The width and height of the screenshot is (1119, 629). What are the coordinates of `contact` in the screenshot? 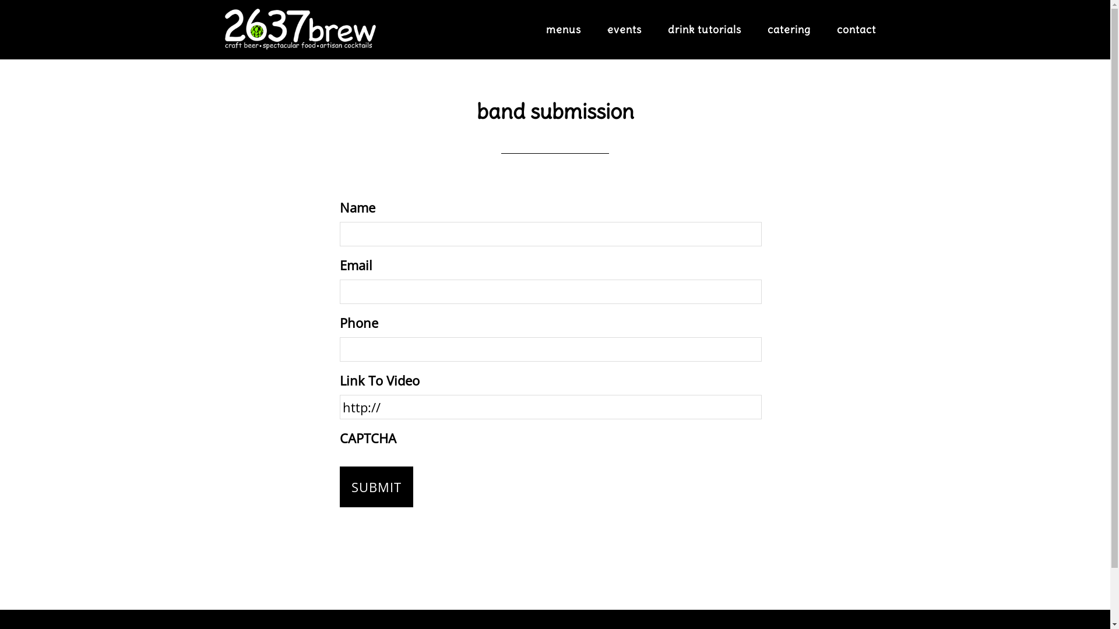 It's located at (857, 30).